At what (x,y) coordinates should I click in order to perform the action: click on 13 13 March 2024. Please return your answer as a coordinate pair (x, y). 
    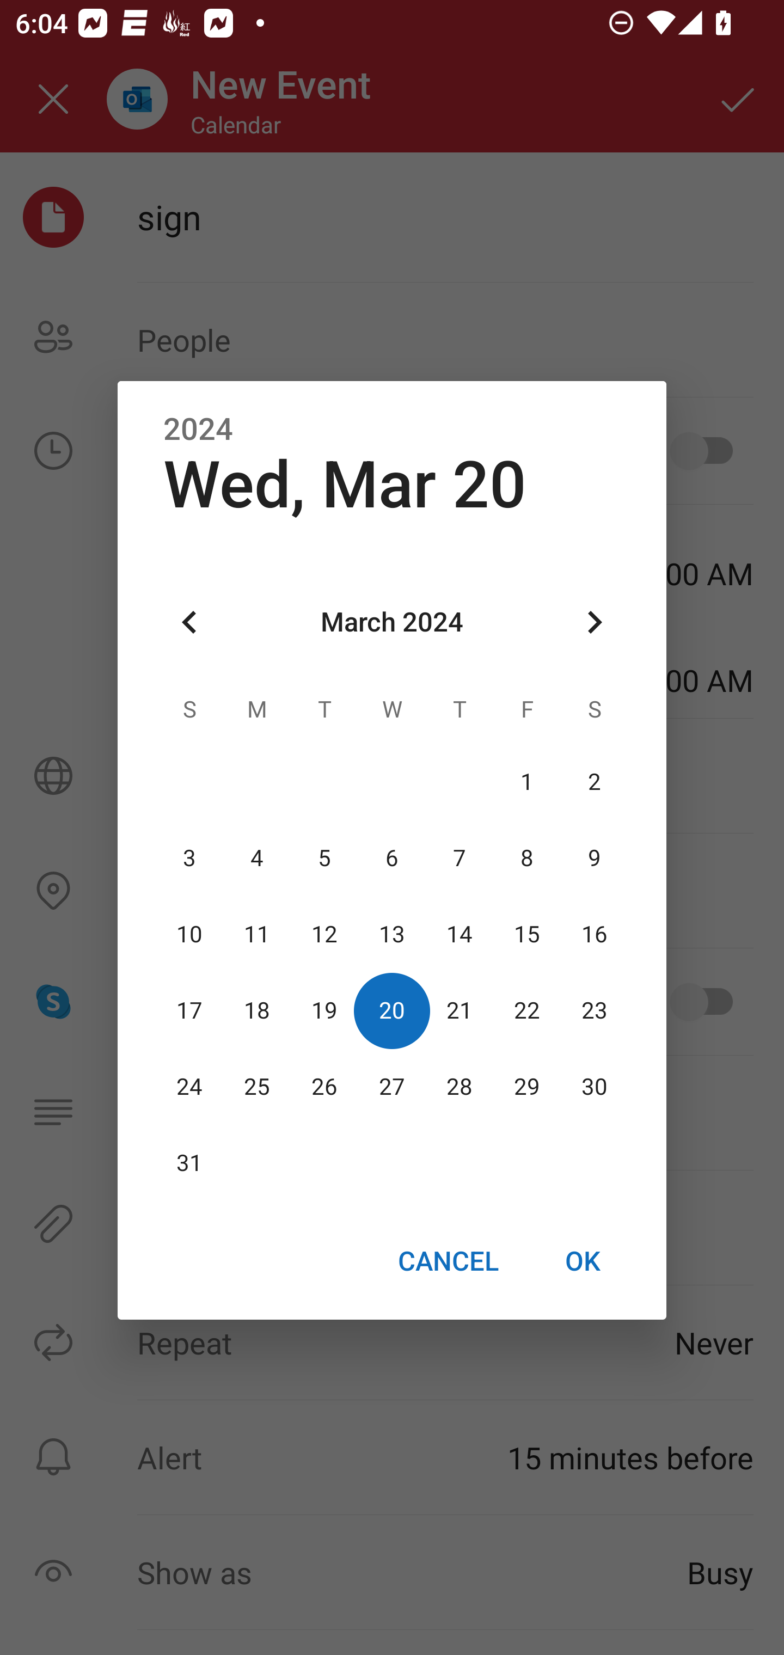
    Looking at the image, I should click on (392, 935).